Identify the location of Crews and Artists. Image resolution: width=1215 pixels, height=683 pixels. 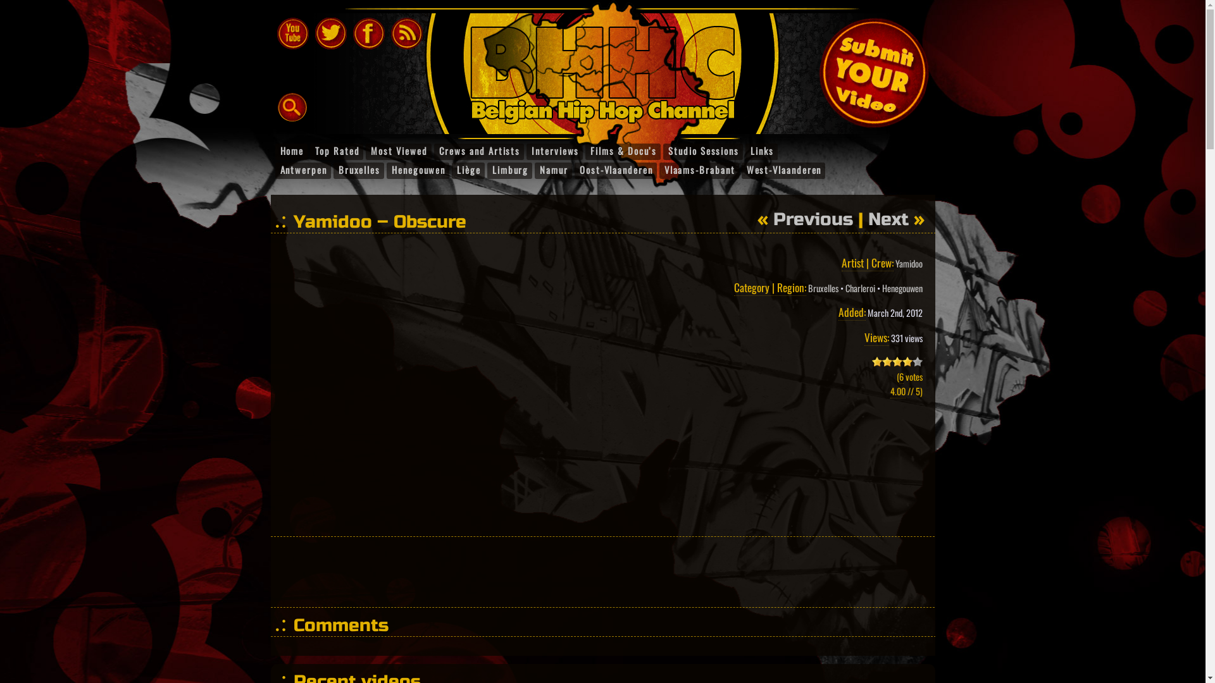
(480, 152).